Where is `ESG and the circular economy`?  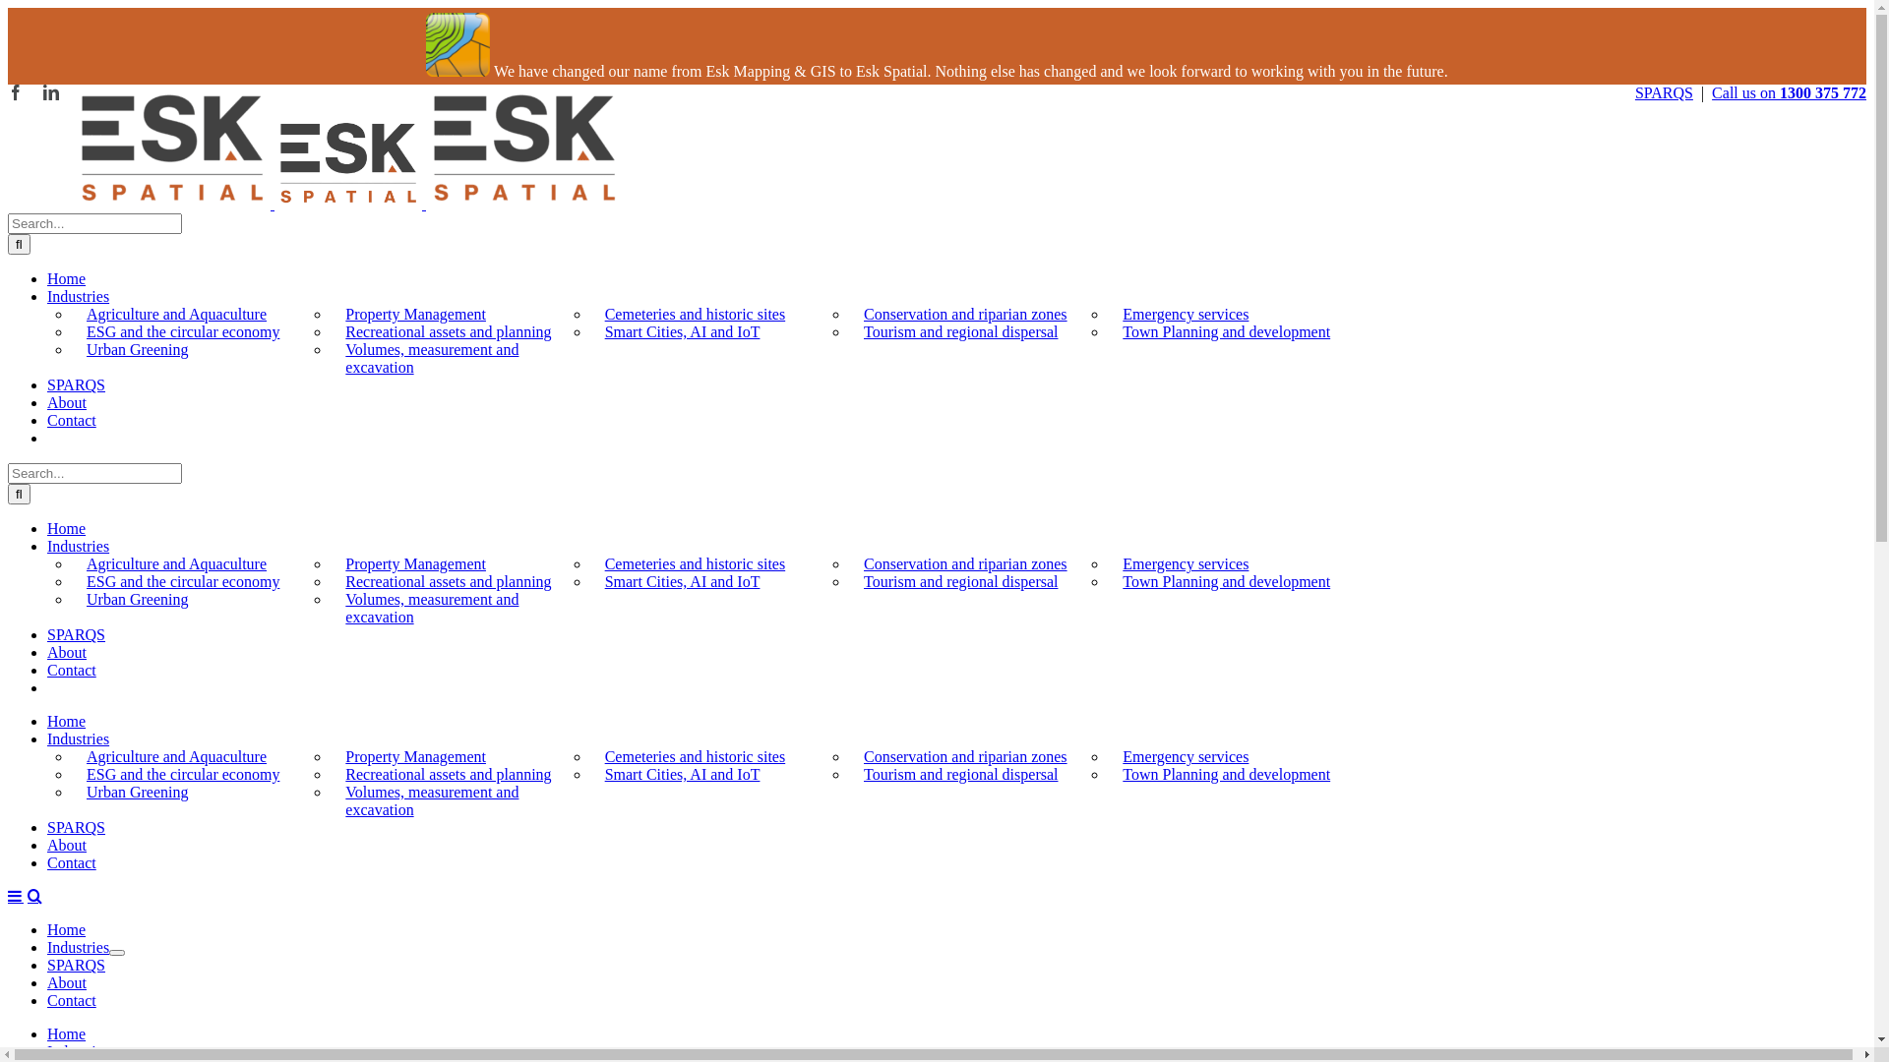 ESG and the circular economy is located at coordinates (183, 775).